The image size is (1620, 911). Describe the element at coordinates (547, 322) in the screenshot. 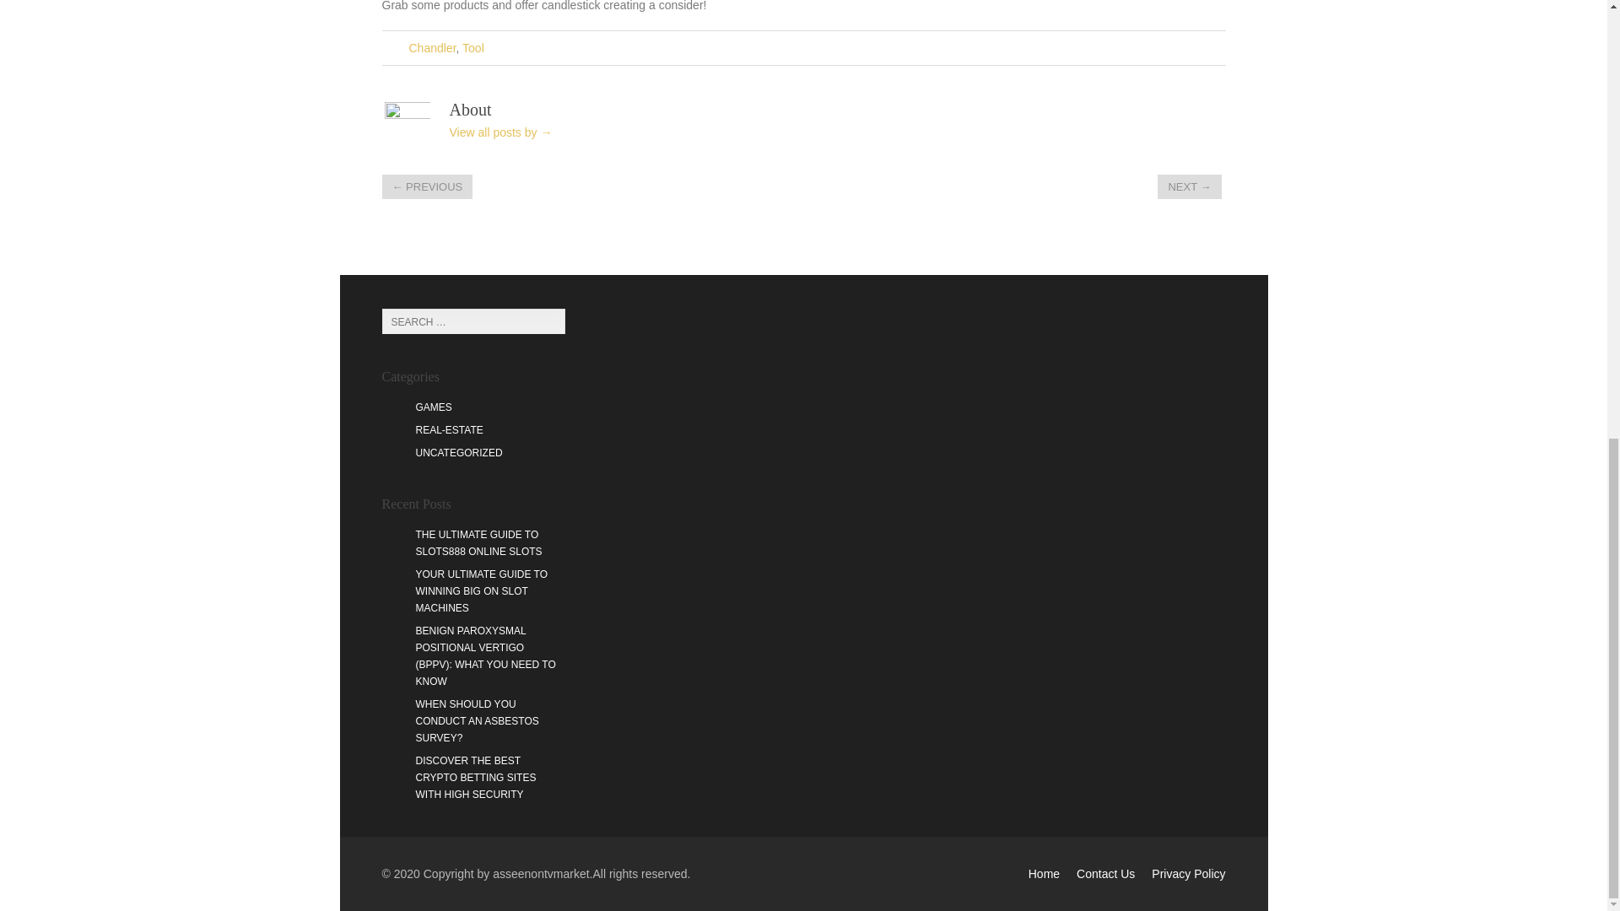

I see `Search` at that location.